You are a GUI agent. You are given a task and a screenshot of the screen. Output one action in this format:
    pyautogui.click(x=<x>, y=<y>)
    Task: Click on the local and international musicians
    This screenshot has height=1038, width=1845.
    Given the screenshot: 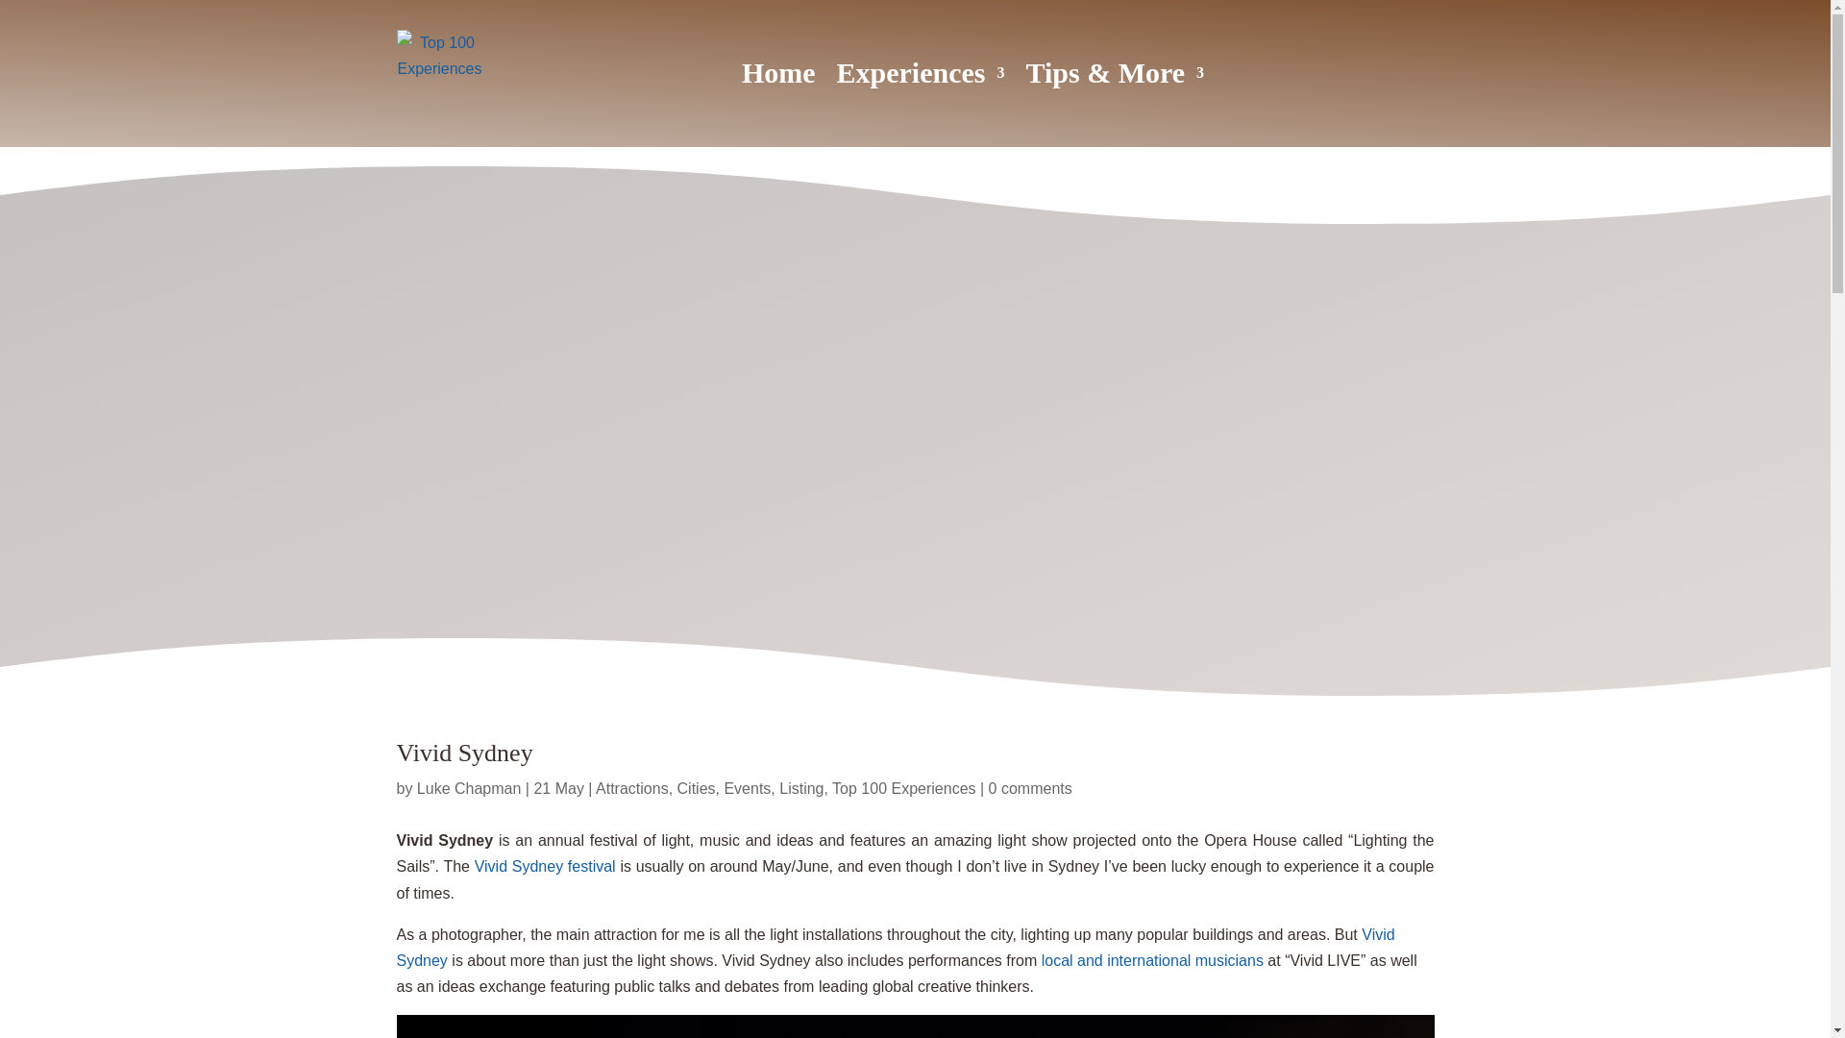 What is the action you would take?
    pyautogui.click(x=1153, y=960)
    